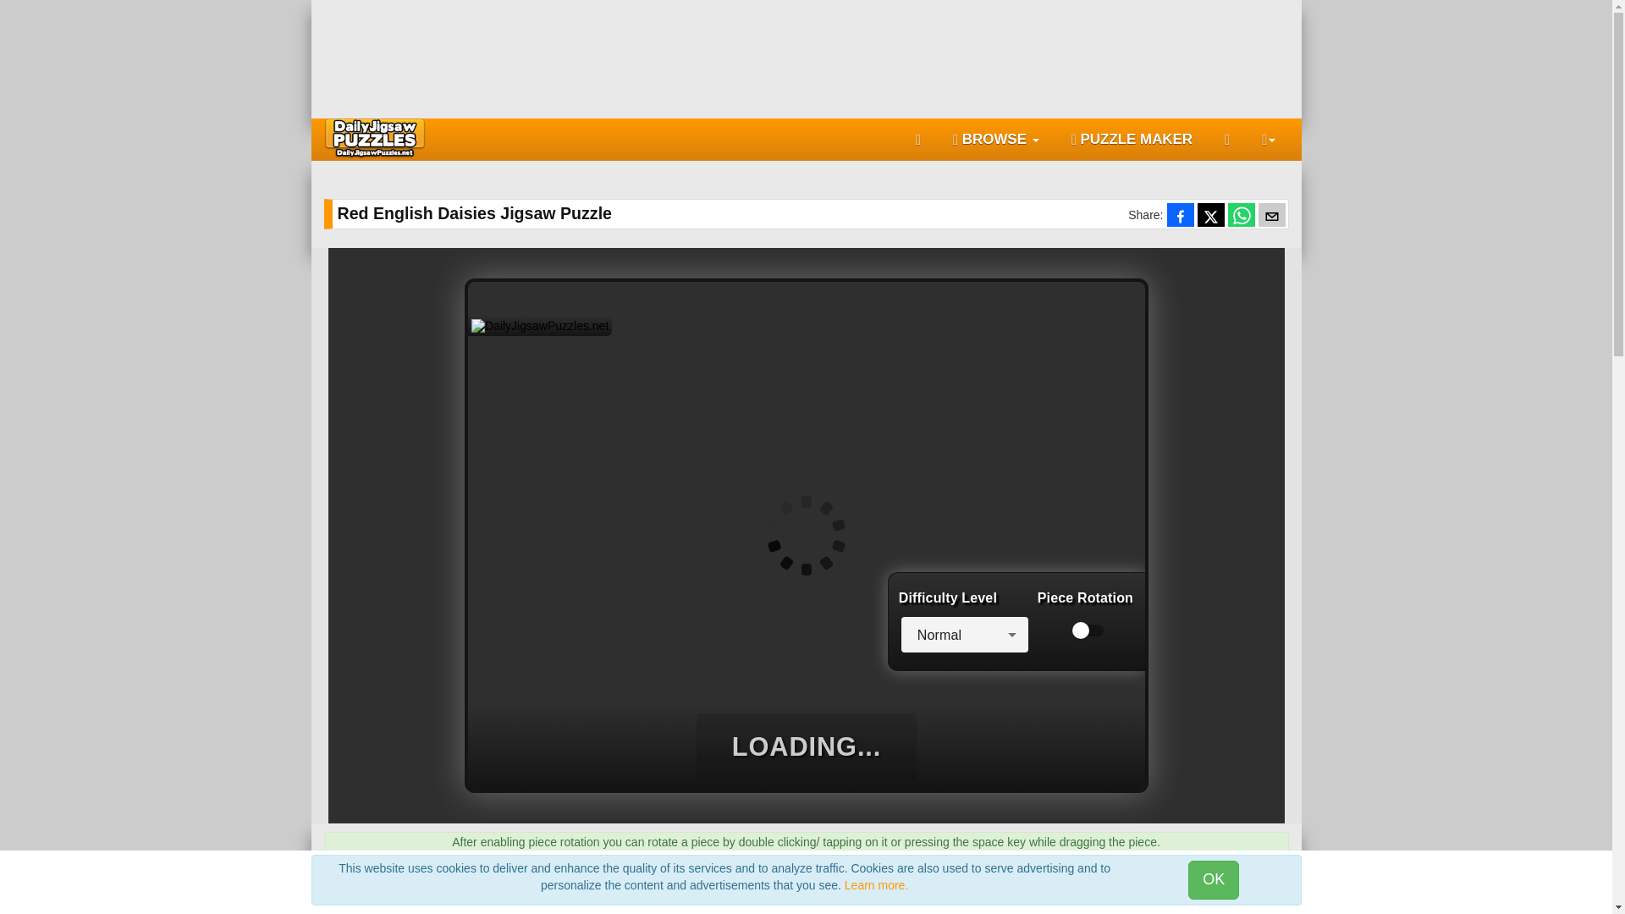  Describe the element at coordinates (1263, 140) in the screenshot. I see `User Section` at that location.